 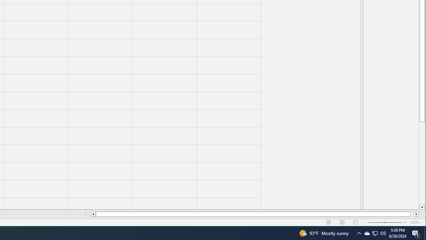 What do you see at coordinates (359, 233) in the screenshot?
I see `Action Center, 1 new notification` at bounding box center [359, 233].